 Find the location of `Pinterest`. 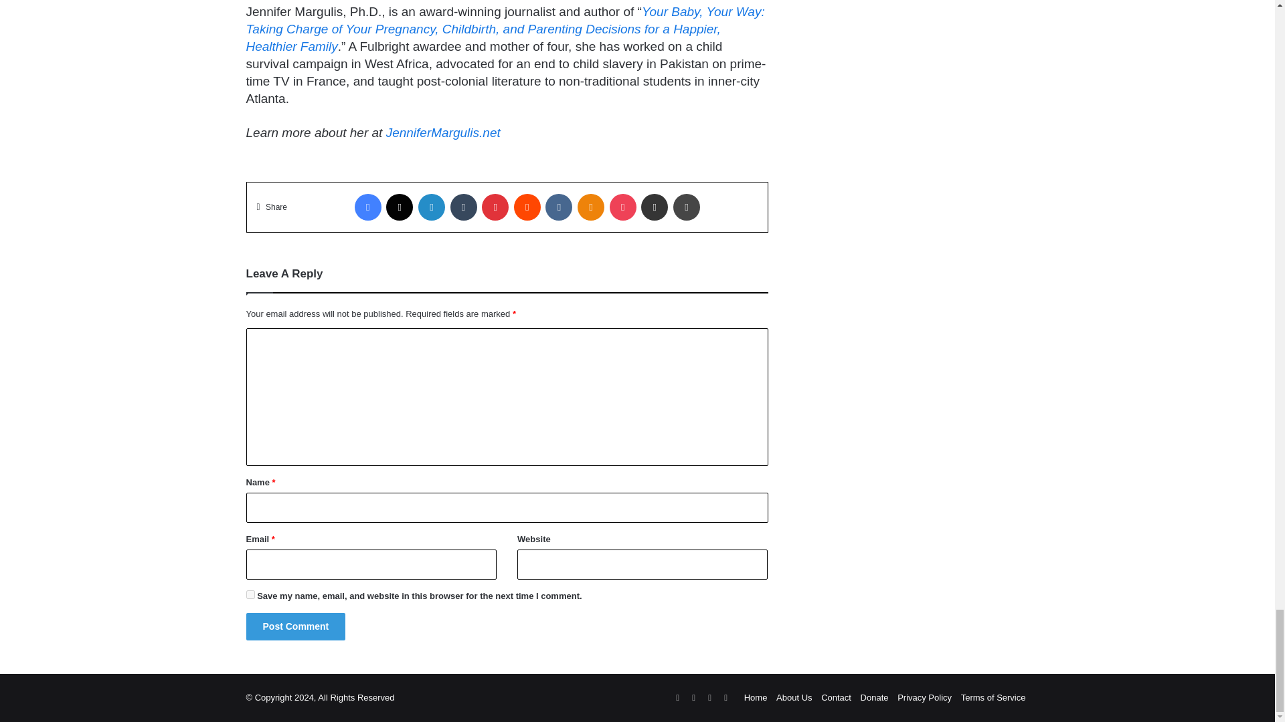

Pinterest is located at coordinates (495, 207).